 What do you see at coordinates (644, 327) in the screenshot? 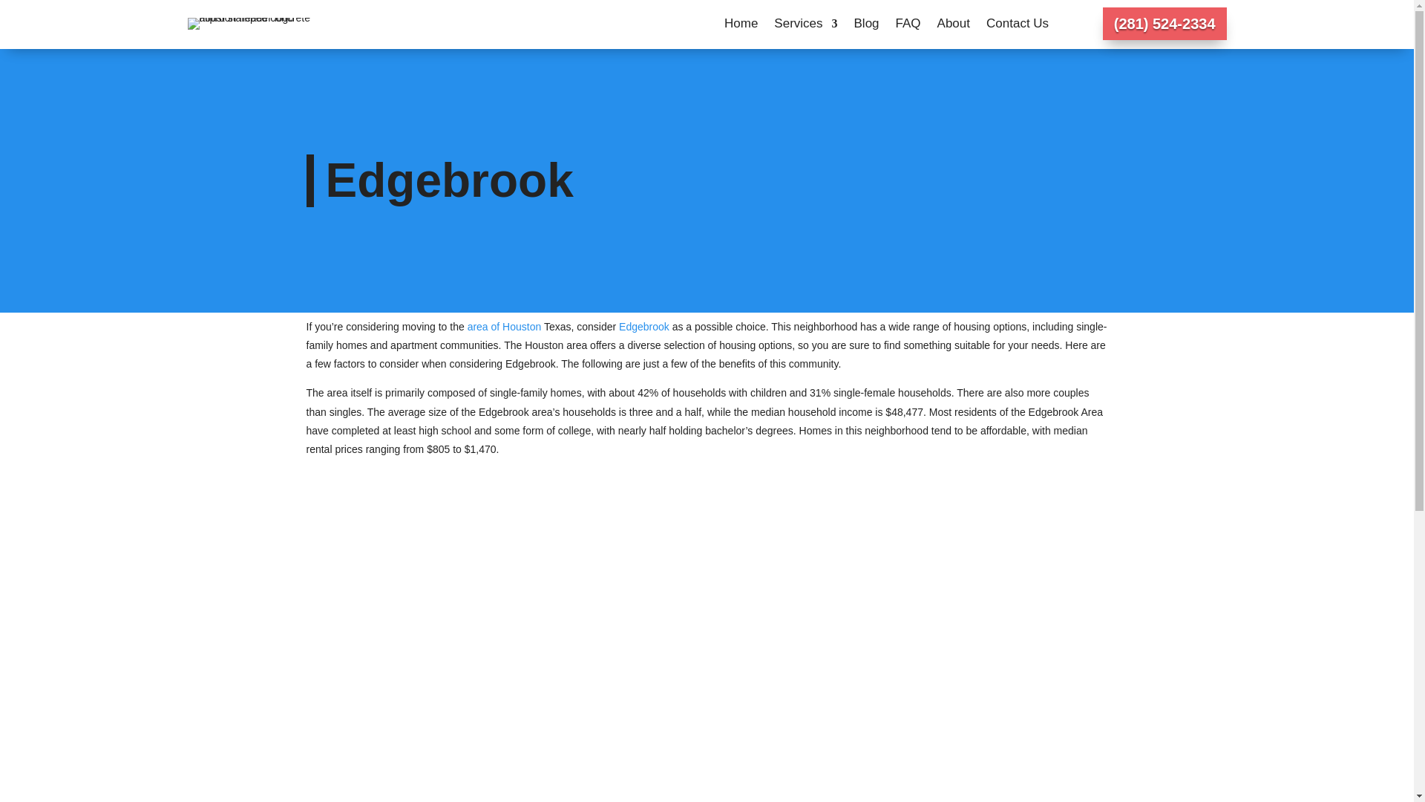
I see `Edgebrook` at bounding box center [644, 327].